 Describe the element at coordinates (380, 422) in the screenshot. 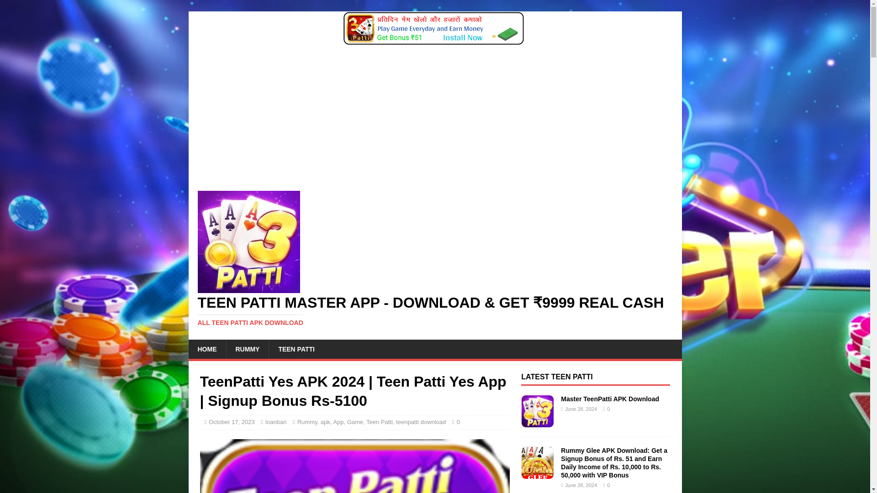

I see `Teen Patti` at that location.